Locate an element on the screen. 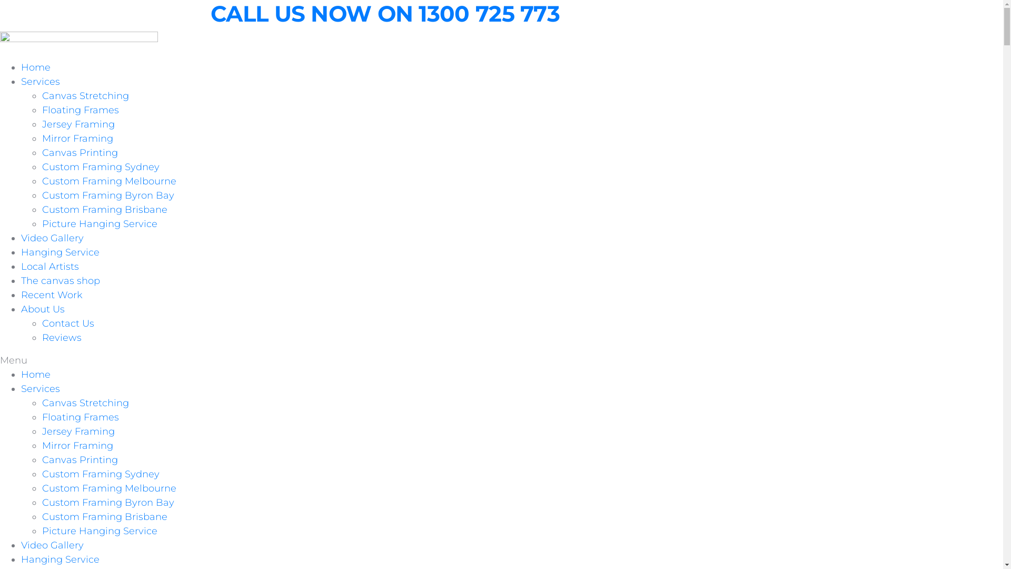  Picture Hanging Service is located at coordinates (100, 224).